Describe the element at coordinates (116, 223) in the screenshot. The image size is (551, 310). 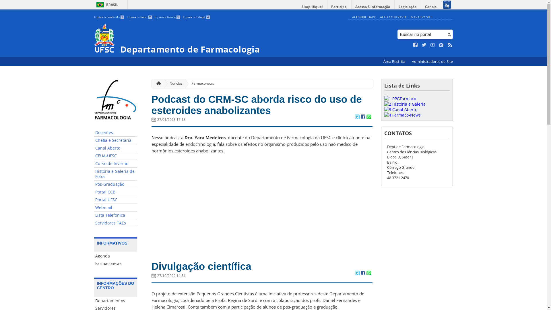
I see `Servidores TAEs` at that location.